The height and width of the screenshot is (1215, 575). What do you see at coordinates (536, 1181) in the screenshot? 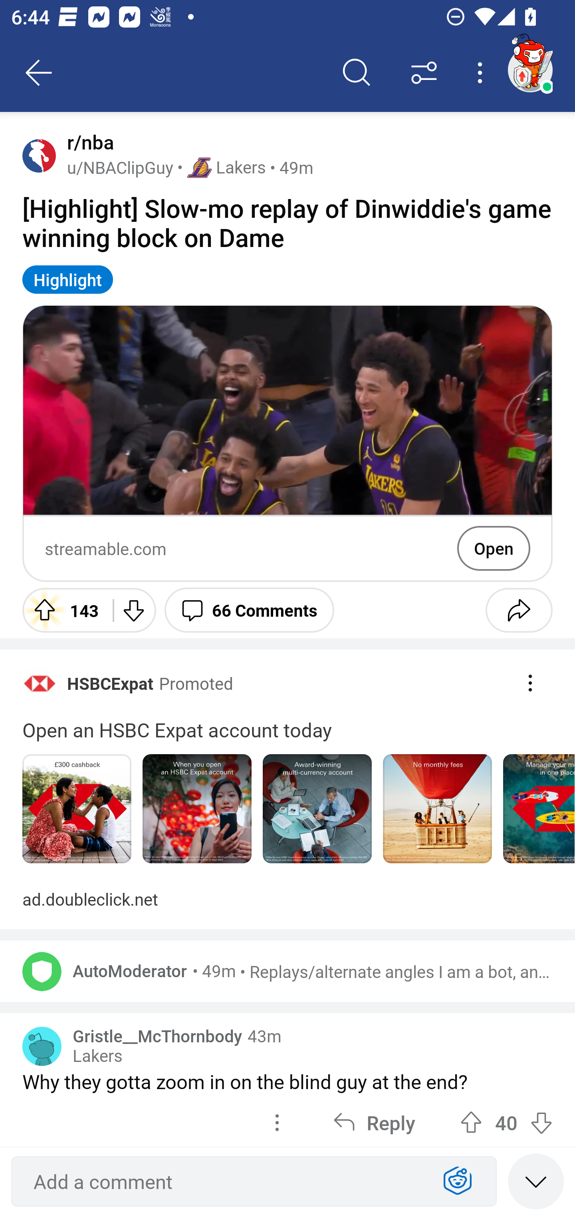
I see `Speed read` at bounding box center [536, 1181].